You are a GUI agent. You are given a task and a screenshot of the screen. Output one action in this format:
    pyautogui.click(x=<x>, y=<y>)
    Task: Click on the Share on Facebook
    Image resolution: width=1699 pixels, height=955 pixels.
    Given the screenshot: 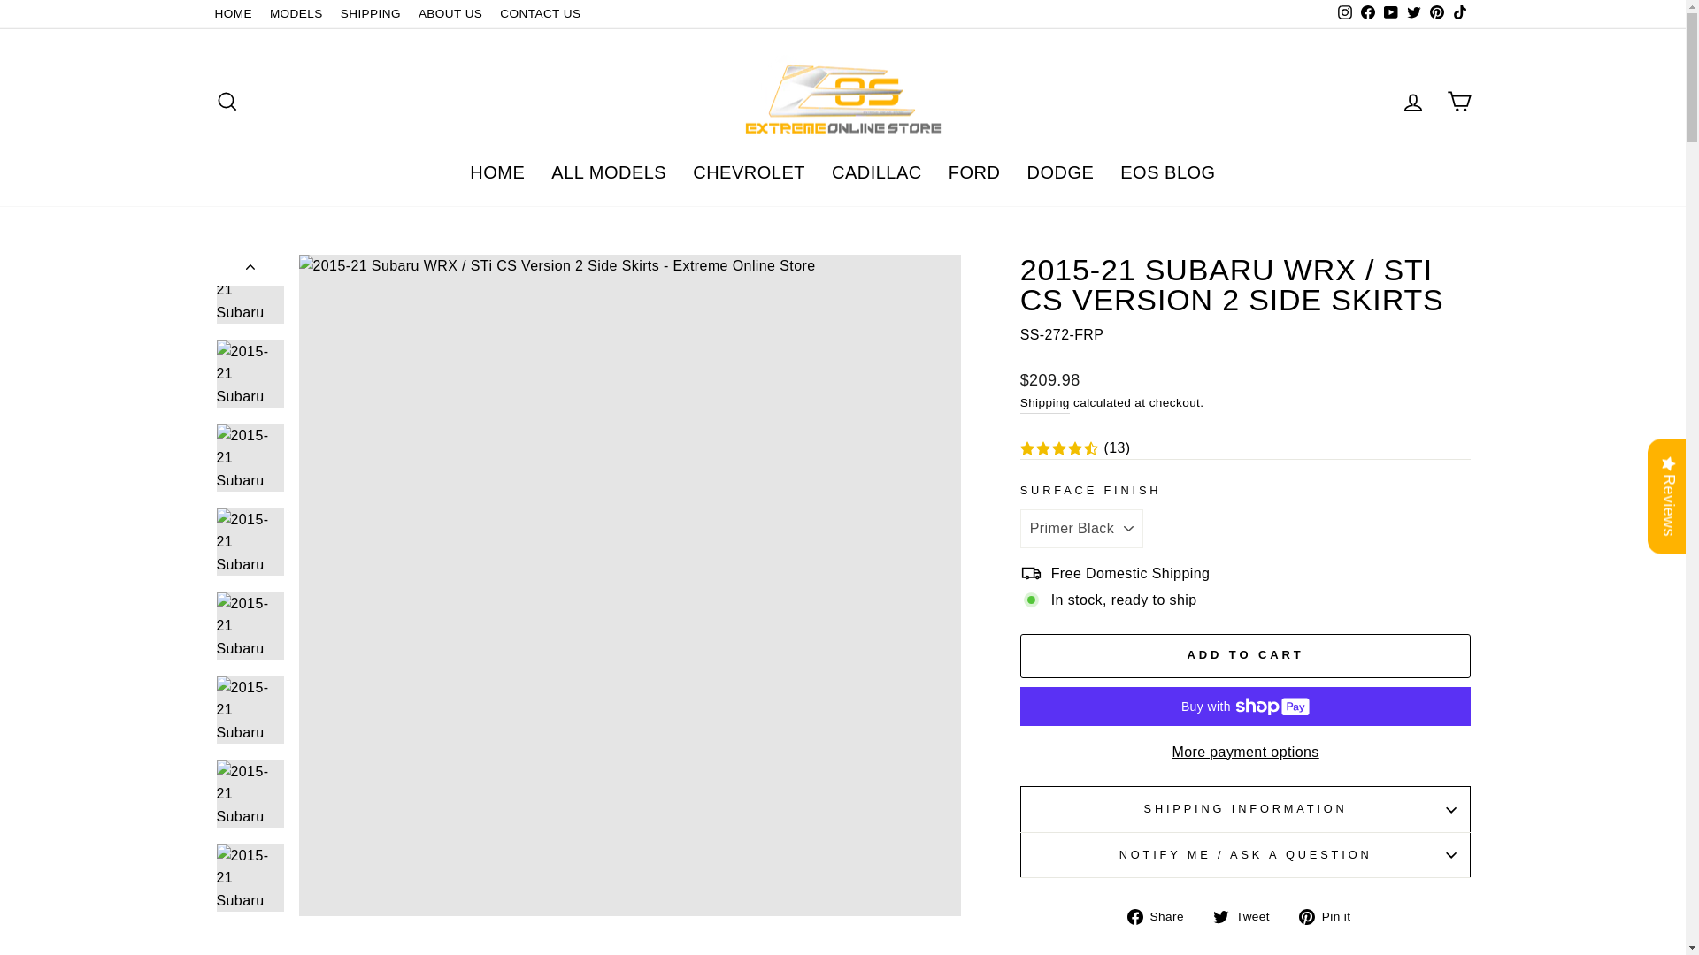 What is the action you would take?
    pyautogui.click(x=1163, y=915)
    